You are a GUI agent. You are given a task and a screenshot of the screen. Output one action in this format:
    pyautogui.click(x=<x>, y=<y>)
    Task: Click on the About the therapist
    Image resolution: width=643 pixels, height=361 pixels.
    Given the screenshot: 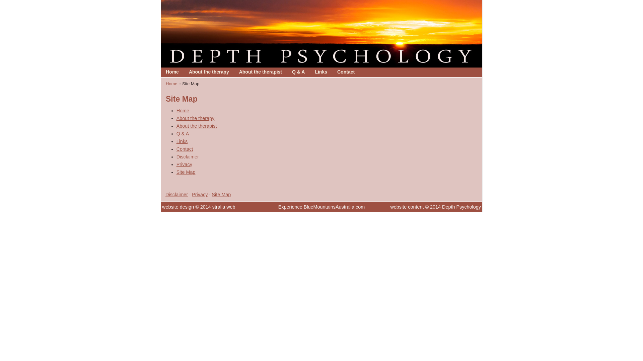 What is the action you would take?
    pyautogui.click(x=261, y=72)
    